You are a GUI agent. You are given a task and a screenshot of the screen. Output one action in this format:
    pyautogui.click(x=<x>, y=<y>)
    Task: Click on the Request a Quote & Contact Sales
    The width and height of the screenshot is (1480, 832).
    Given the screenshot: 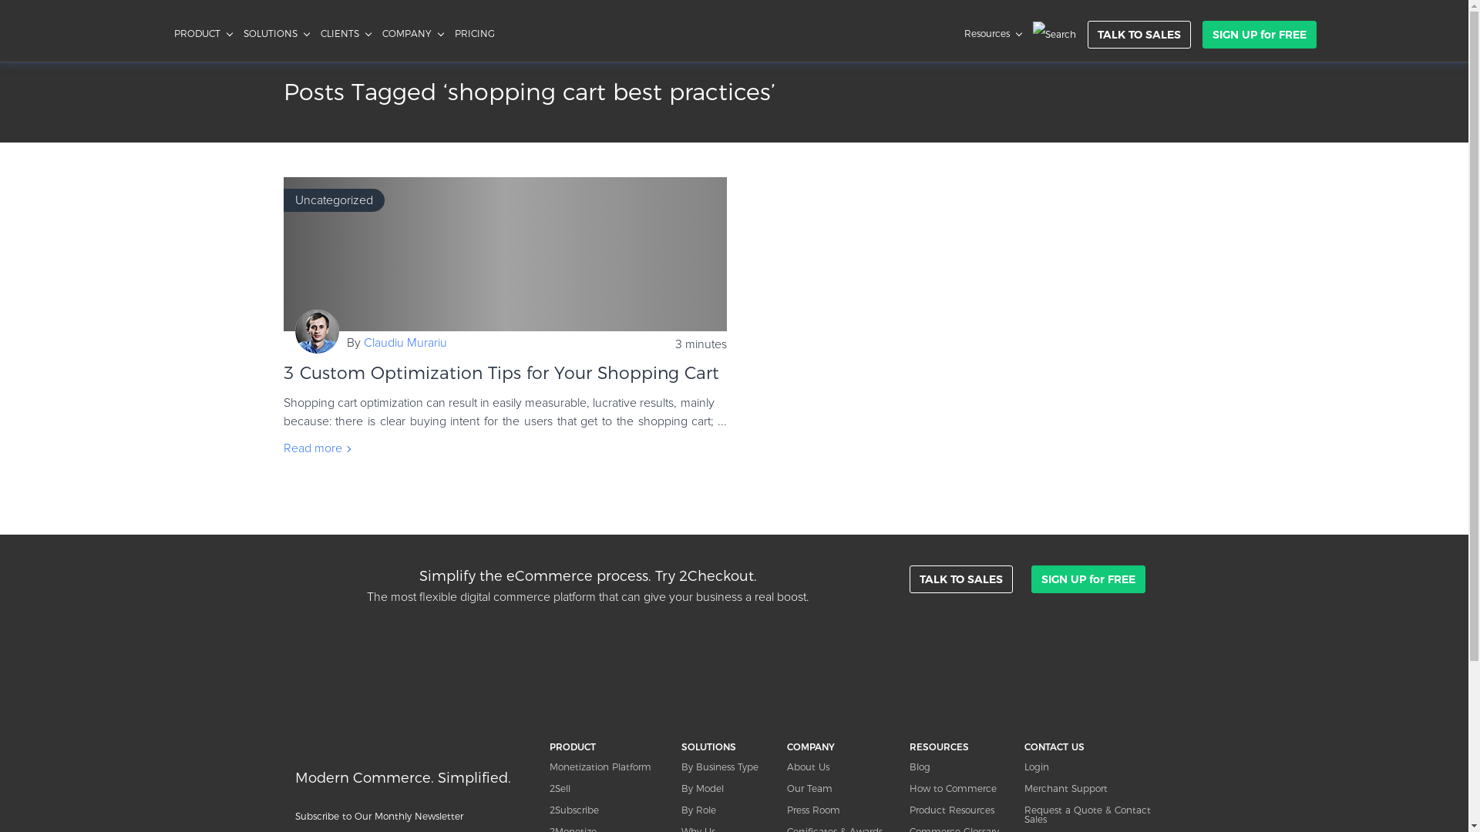 What is the action you would take?
    pyautogui.click(x=1099, y=815)
    